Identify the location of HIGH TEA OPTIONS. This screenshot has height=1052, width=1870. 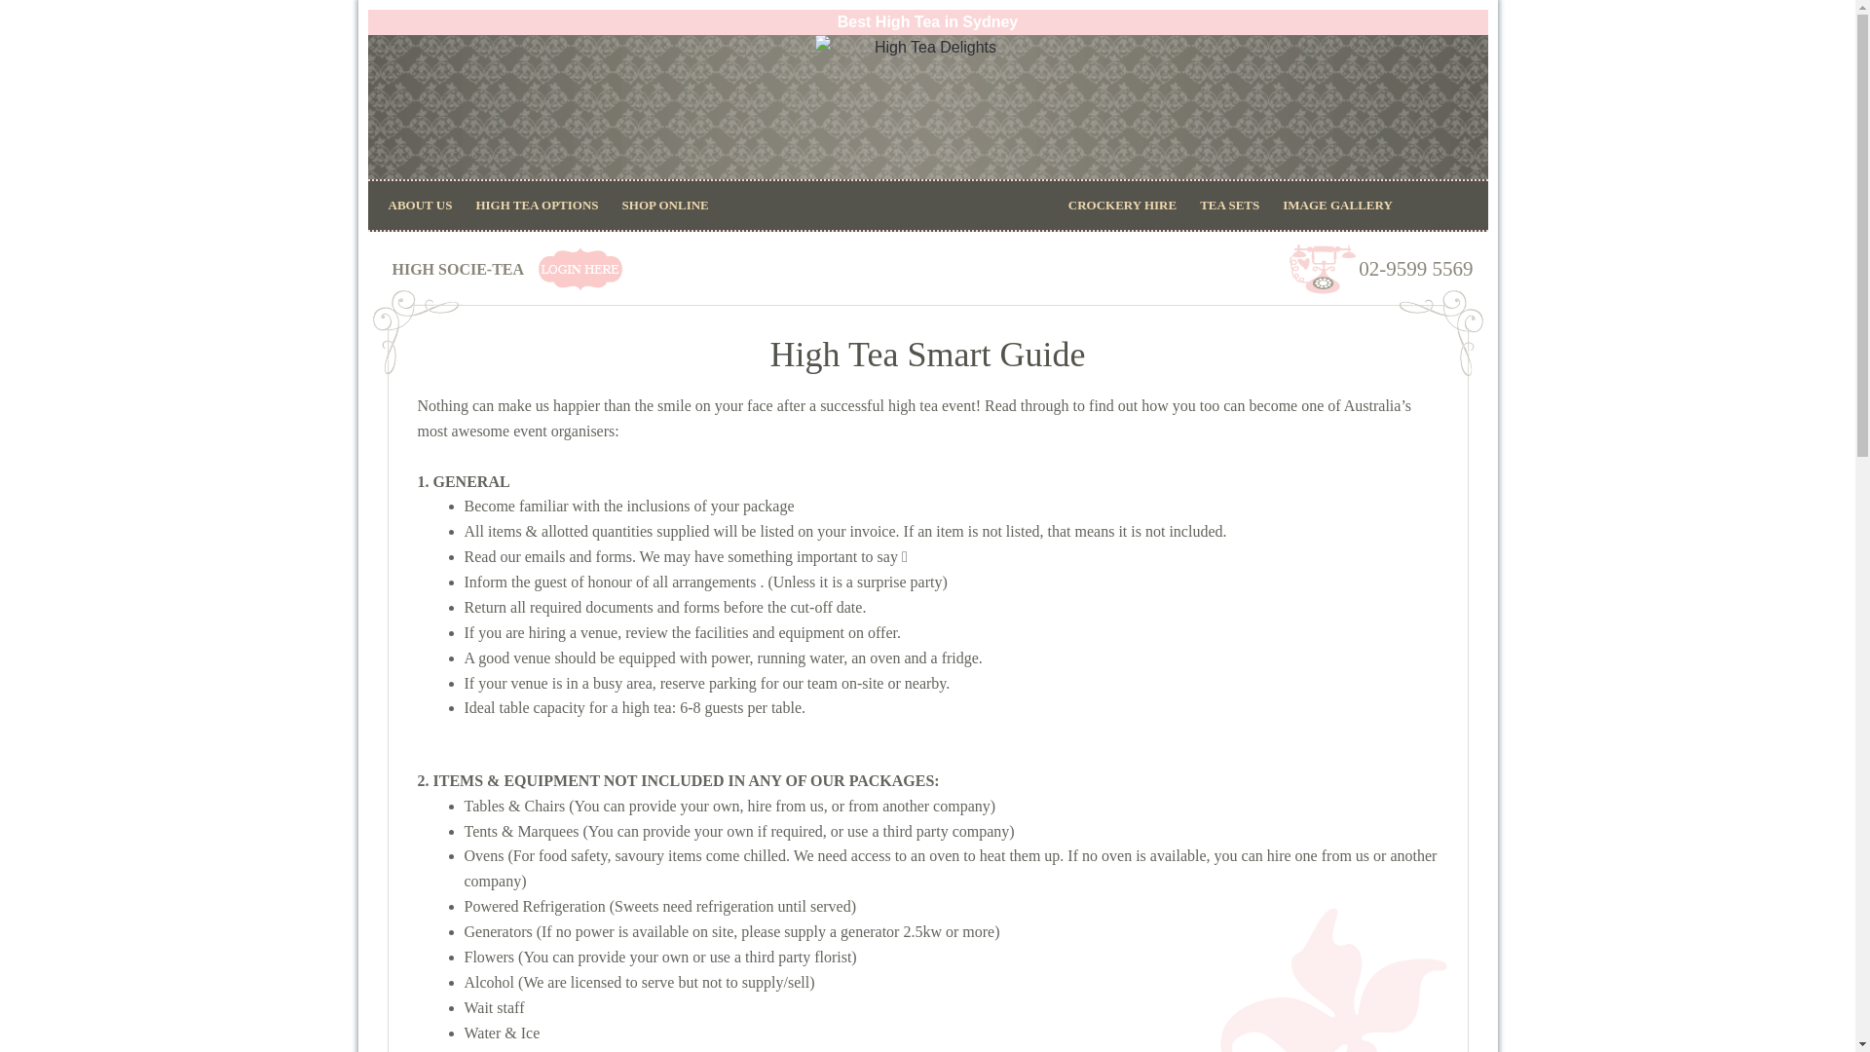
(536, 205).